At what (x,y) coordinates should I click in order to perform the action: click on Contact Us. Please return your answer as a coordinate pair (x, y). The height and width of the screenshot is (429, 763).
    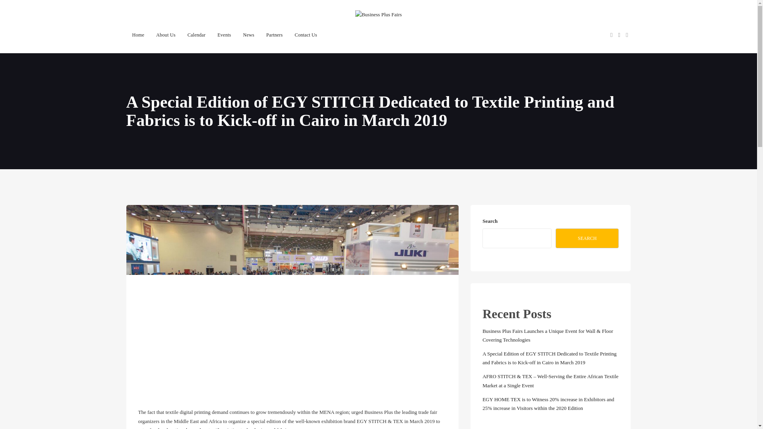
    Looking at the image, I should click on (306, 35).